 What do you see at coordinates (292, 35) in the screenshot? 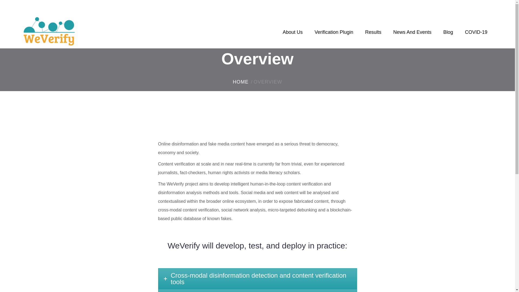
I see `About Us` at bounding box center [292, 35].